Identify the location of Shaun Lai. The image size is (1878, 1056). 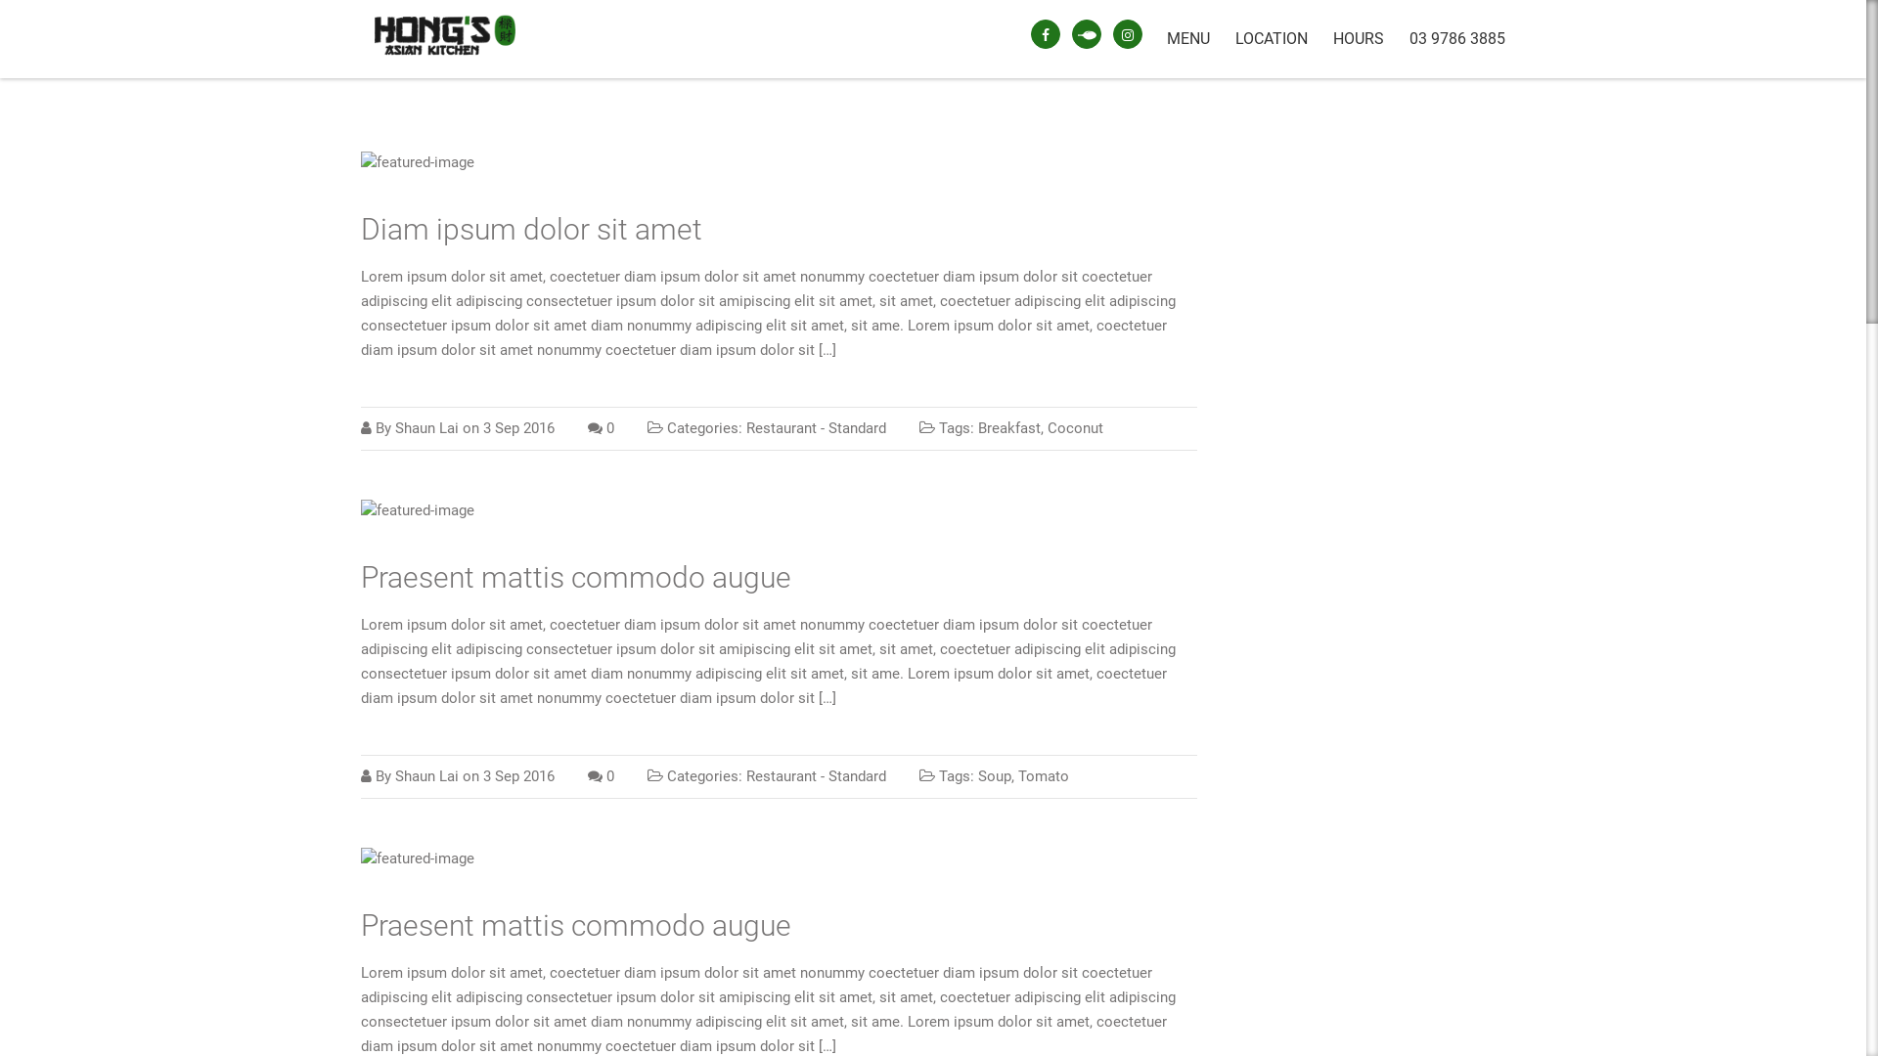
(426, 428).